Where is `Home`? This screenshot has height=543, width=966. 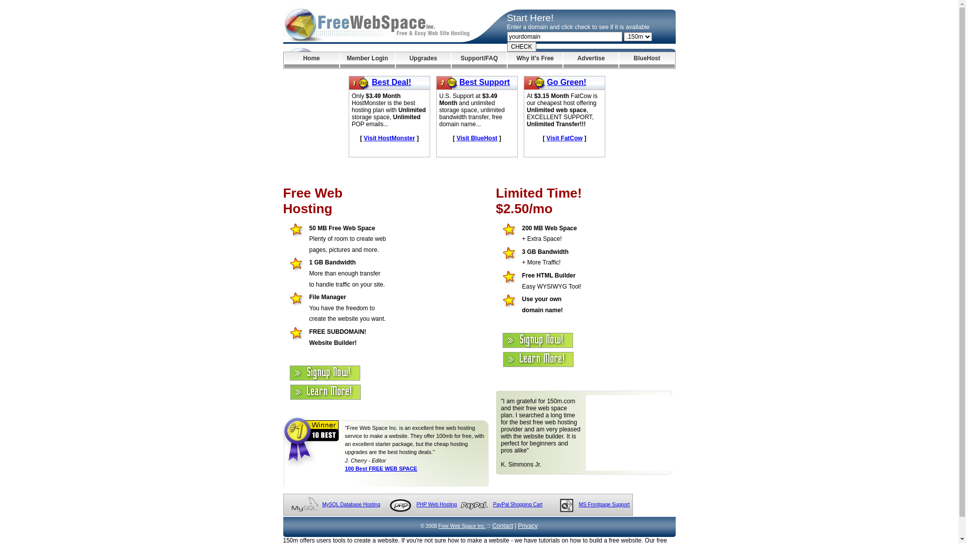 Home is located at coordinates (311, 60).